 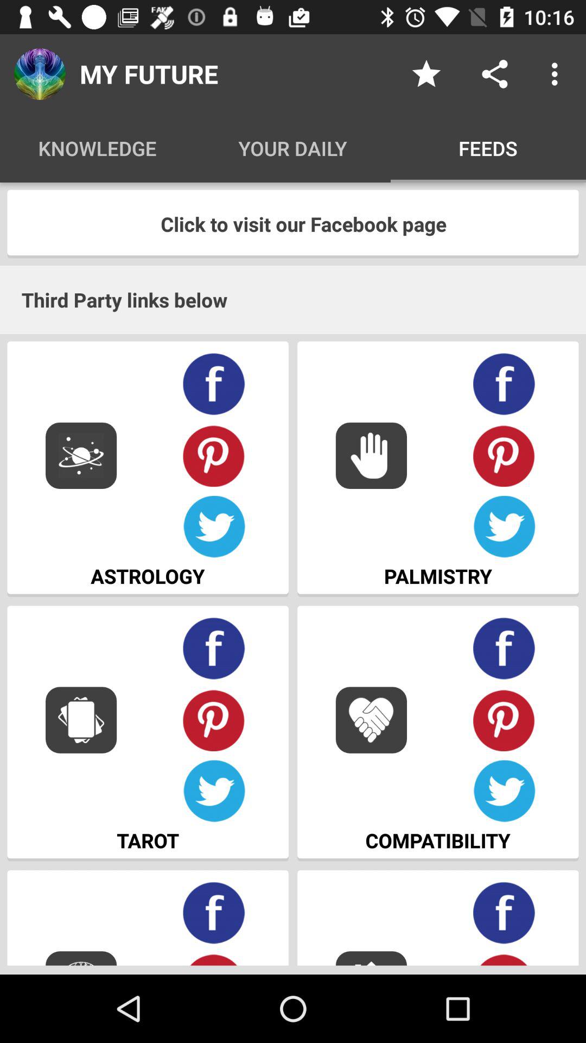 I want to click on open the item to the right of my future, so click(x=426, y=74).